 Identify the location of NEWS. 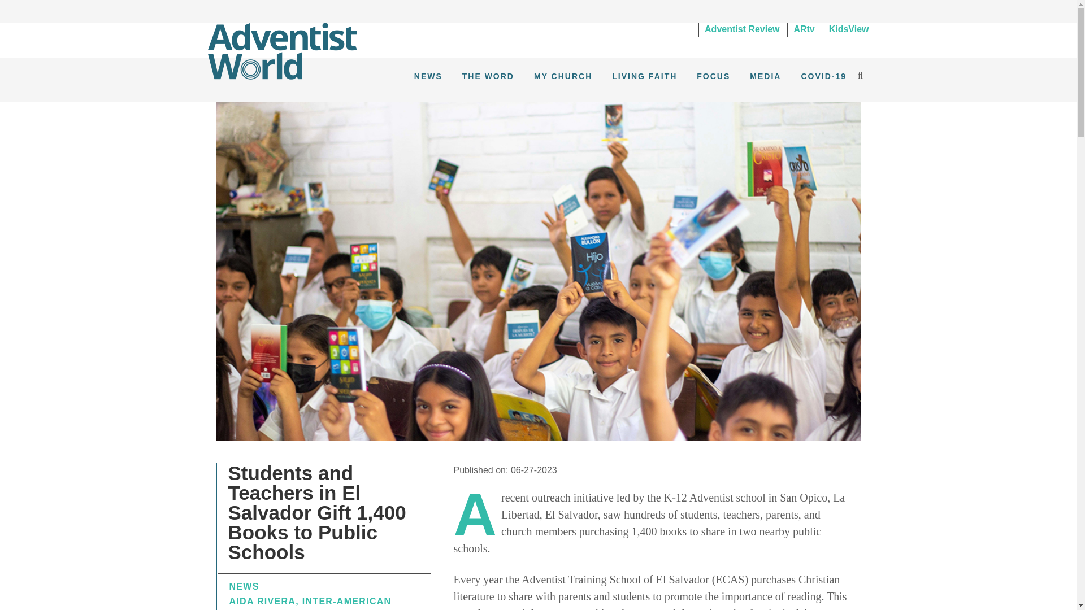
(244, 586).